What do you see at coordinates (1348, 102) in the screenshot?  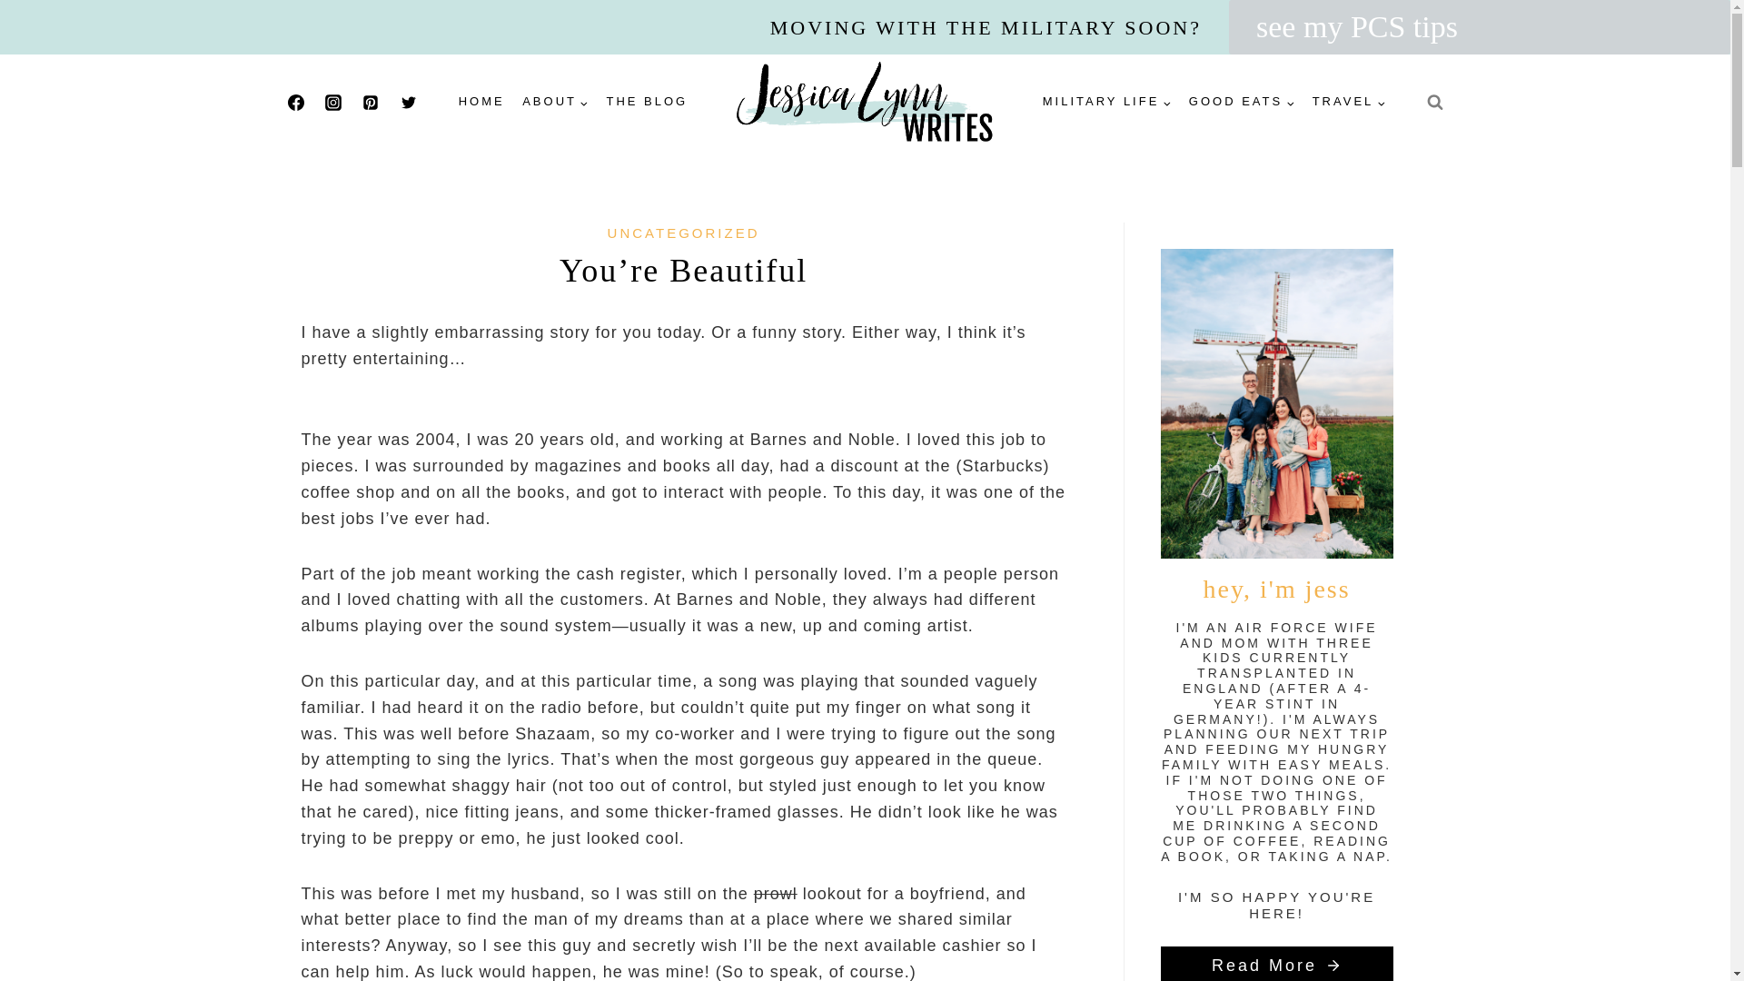 I see `TRAVEL` at bounding box center [1348, 102].